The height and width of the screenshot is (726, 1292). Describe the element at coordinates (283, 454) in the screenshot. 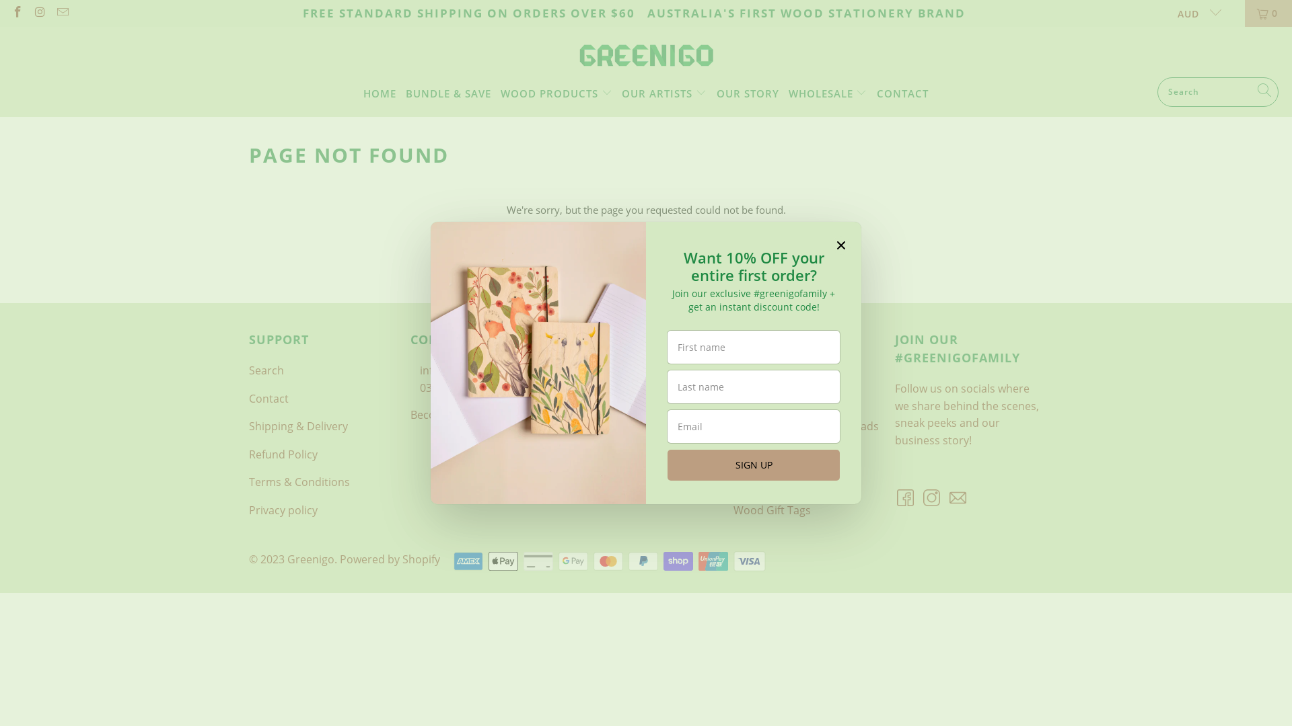

I see `Refund Policy` at that location.